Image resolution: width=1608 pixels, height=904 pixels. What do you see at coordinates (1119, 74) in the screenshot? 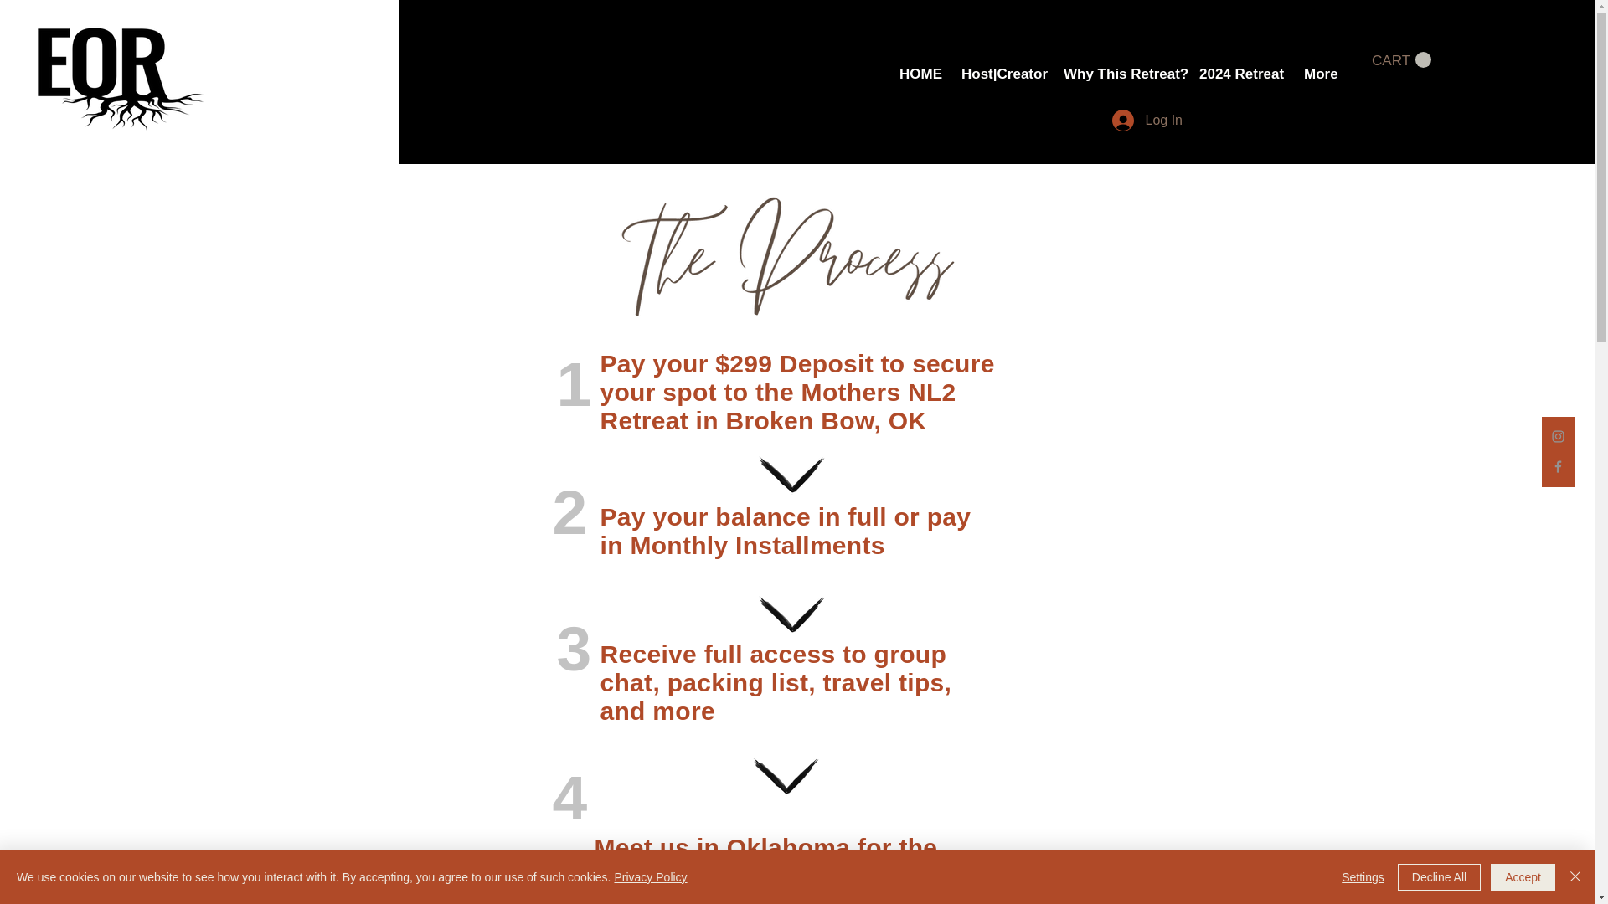
I see `Why This Retreat?` at bounding box center [1119, 74].